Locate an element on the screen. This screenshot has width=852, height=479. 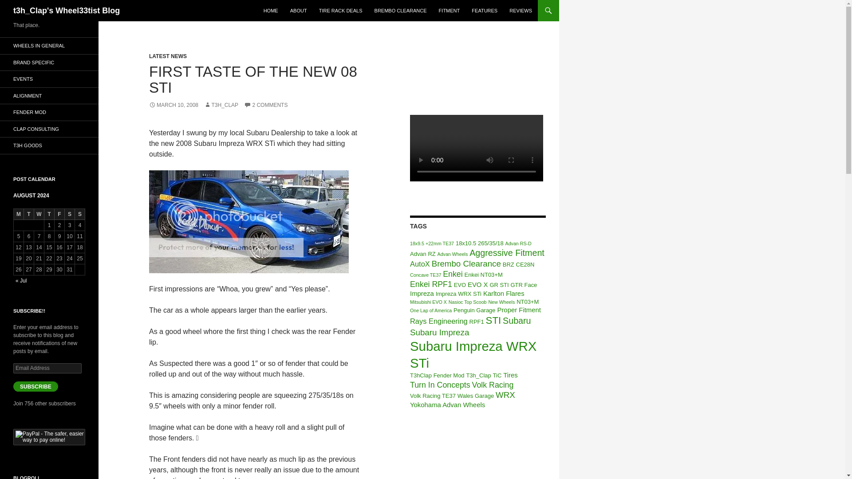
REVIEWS is located at coordinates (521, 11).